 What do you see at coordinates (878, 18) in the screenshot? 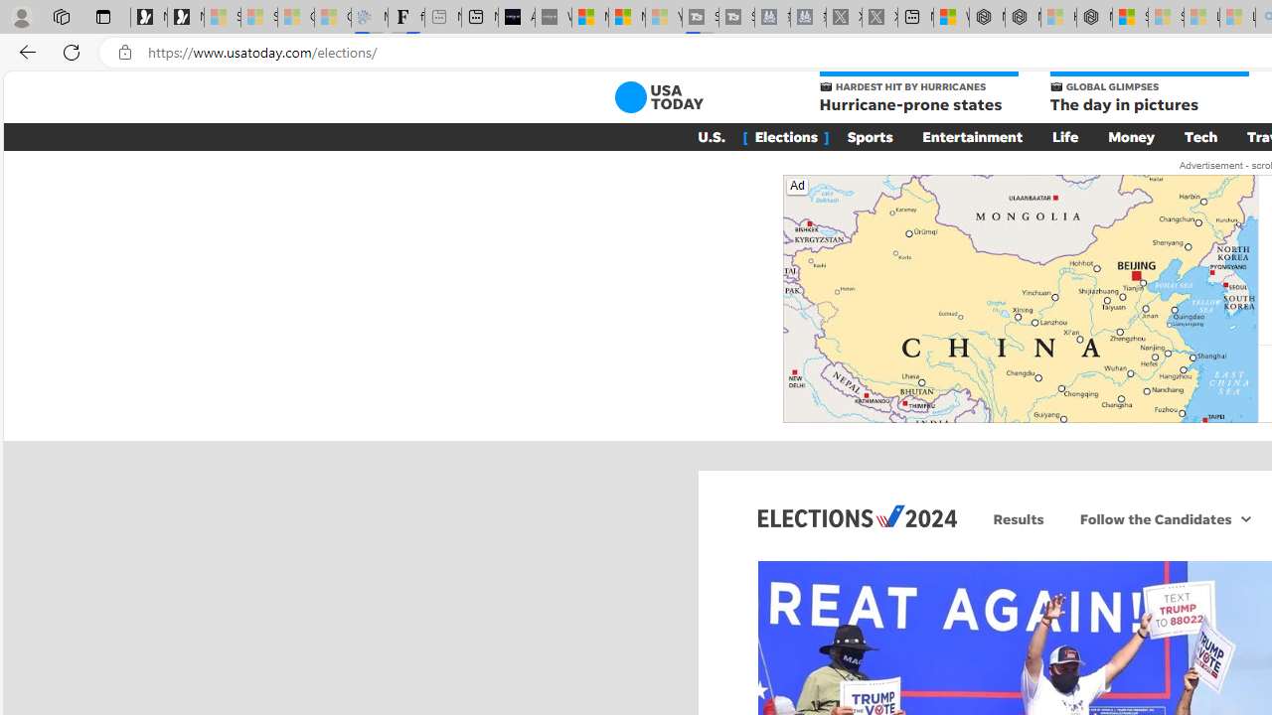
I see `X - Sleeping` at bounding box center [878, 18].